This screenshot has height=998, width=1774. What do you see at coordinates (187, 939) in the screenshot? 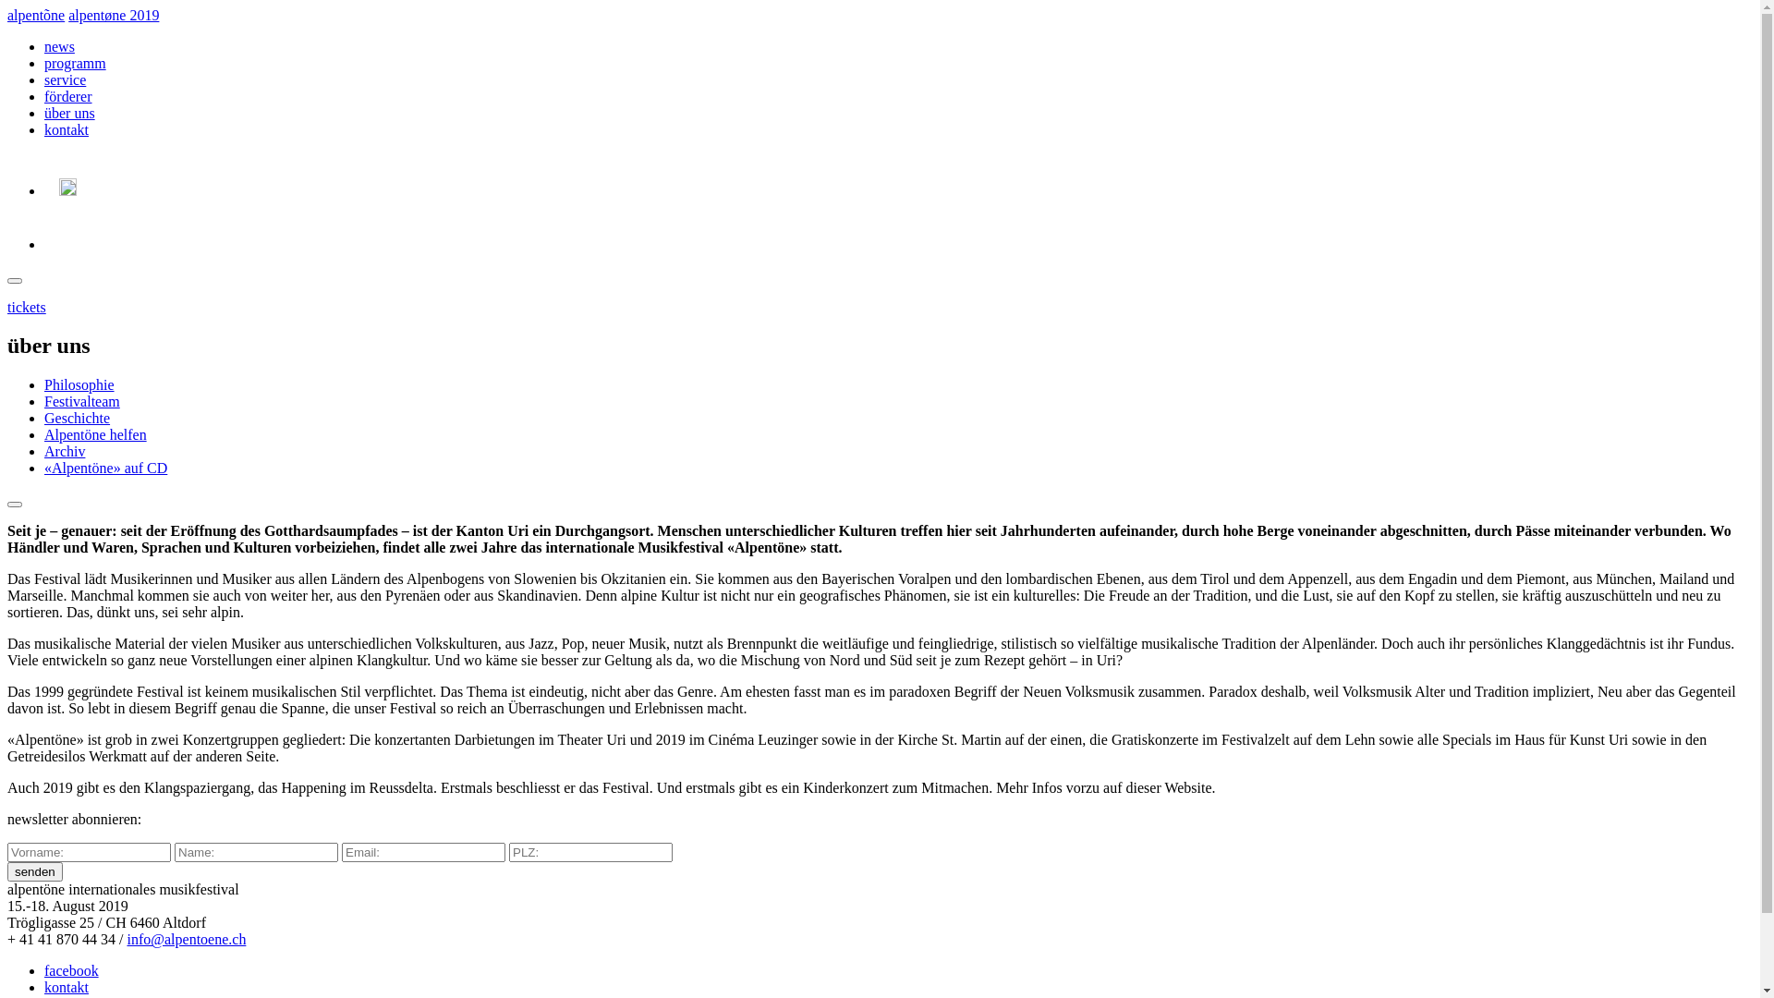
I see `info@alpentoene.ch` at bounding box center [187, 939].